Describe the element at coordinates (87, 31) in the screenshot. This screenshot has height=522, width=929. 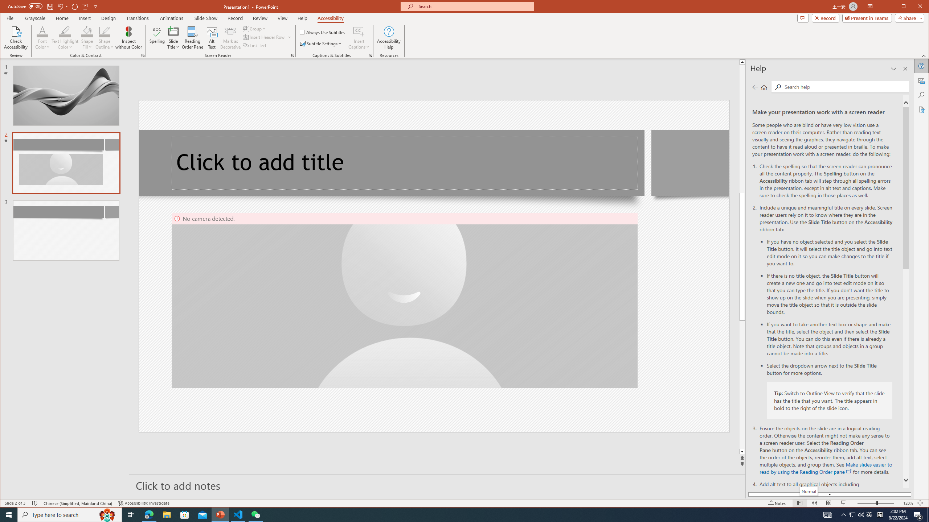
I see `Shape Fill Orange, Accent 2` at that location.